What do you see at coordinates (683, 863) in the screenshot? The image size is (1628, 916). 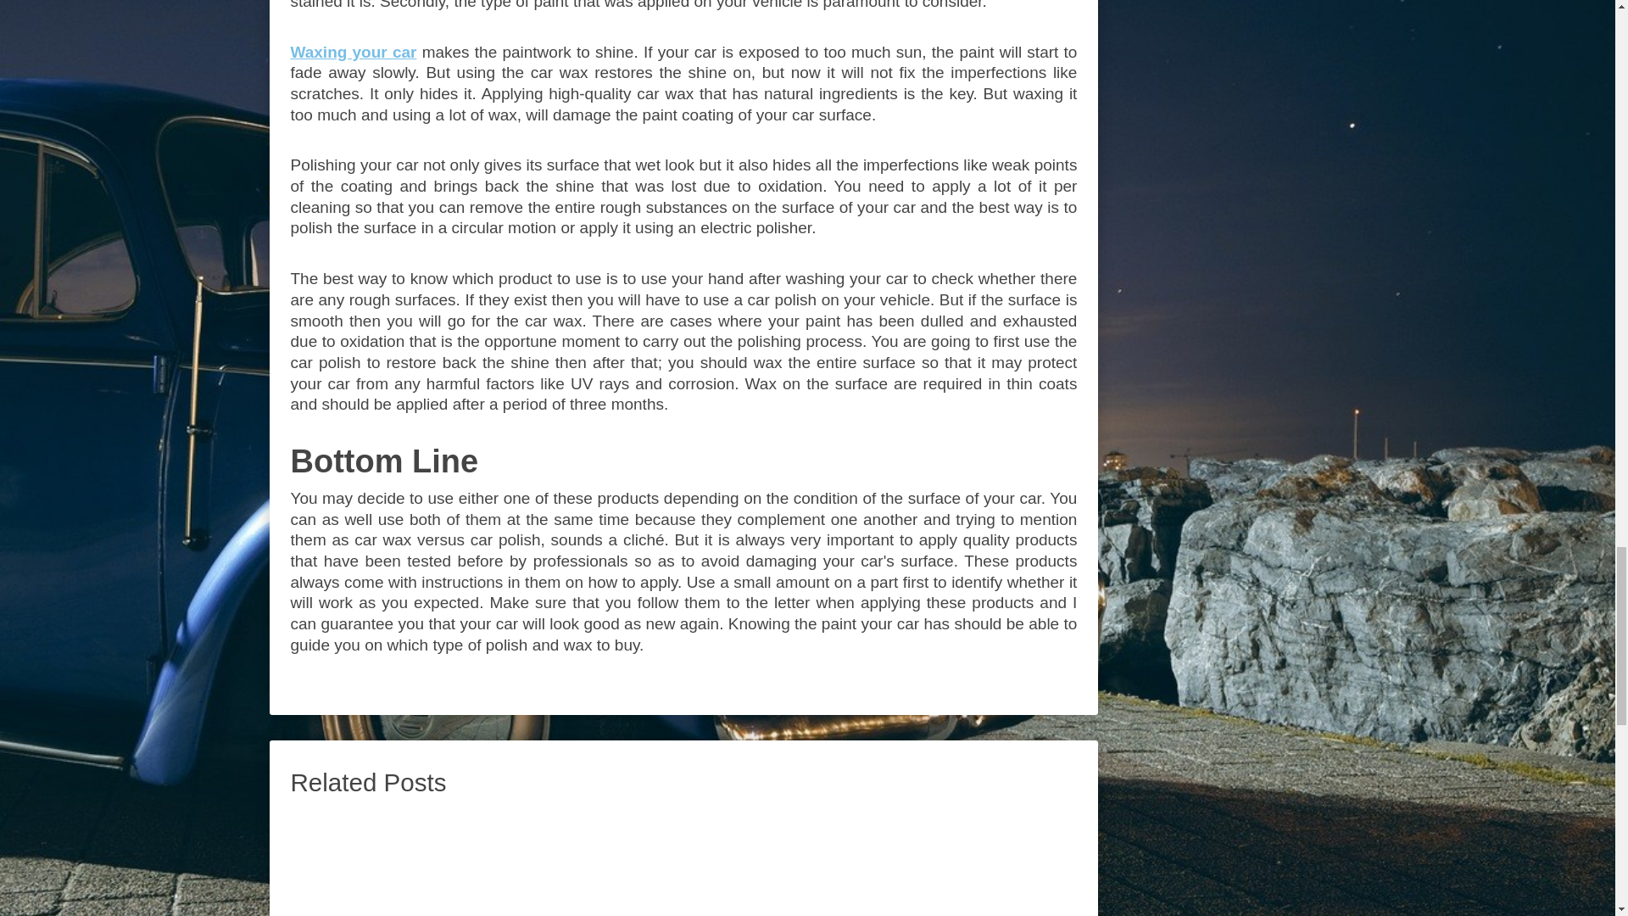 I see `Several Benefits of Automobile Foiling for Your Car` at bounding box center [683, 863].